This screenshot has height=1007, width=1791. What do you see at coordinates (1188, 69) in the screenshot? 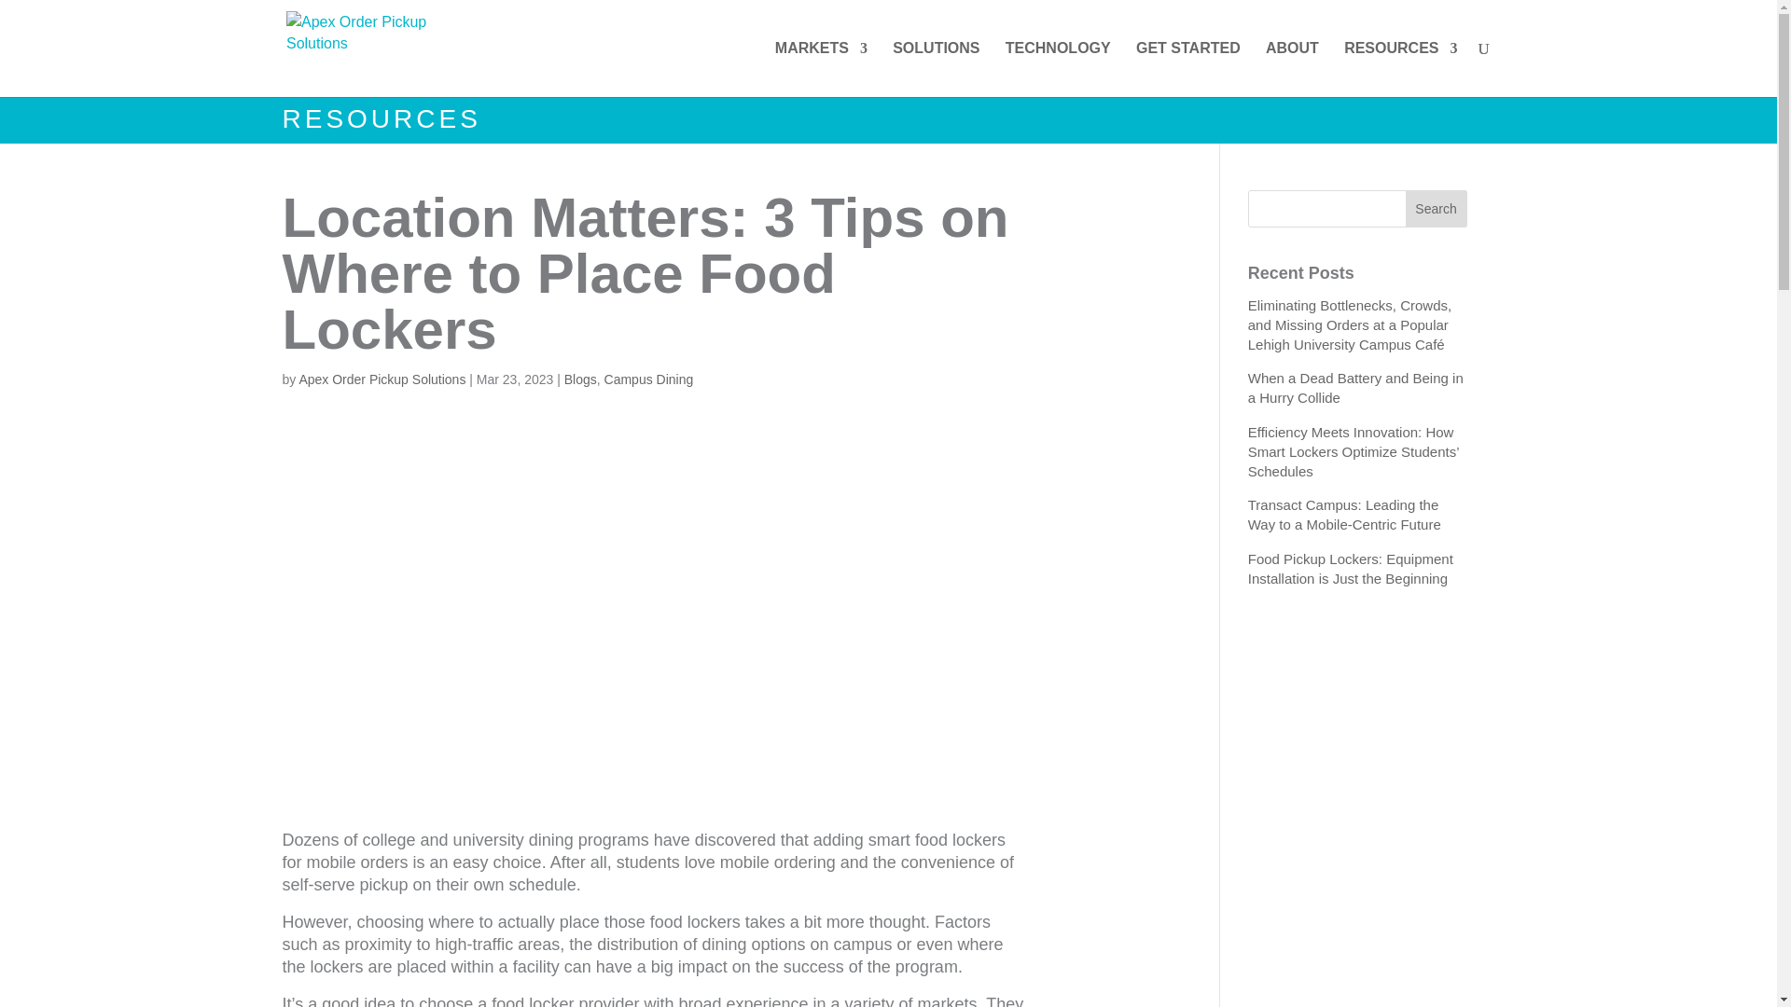
I see `GET STARTED` at bounding box center [1188, 69].